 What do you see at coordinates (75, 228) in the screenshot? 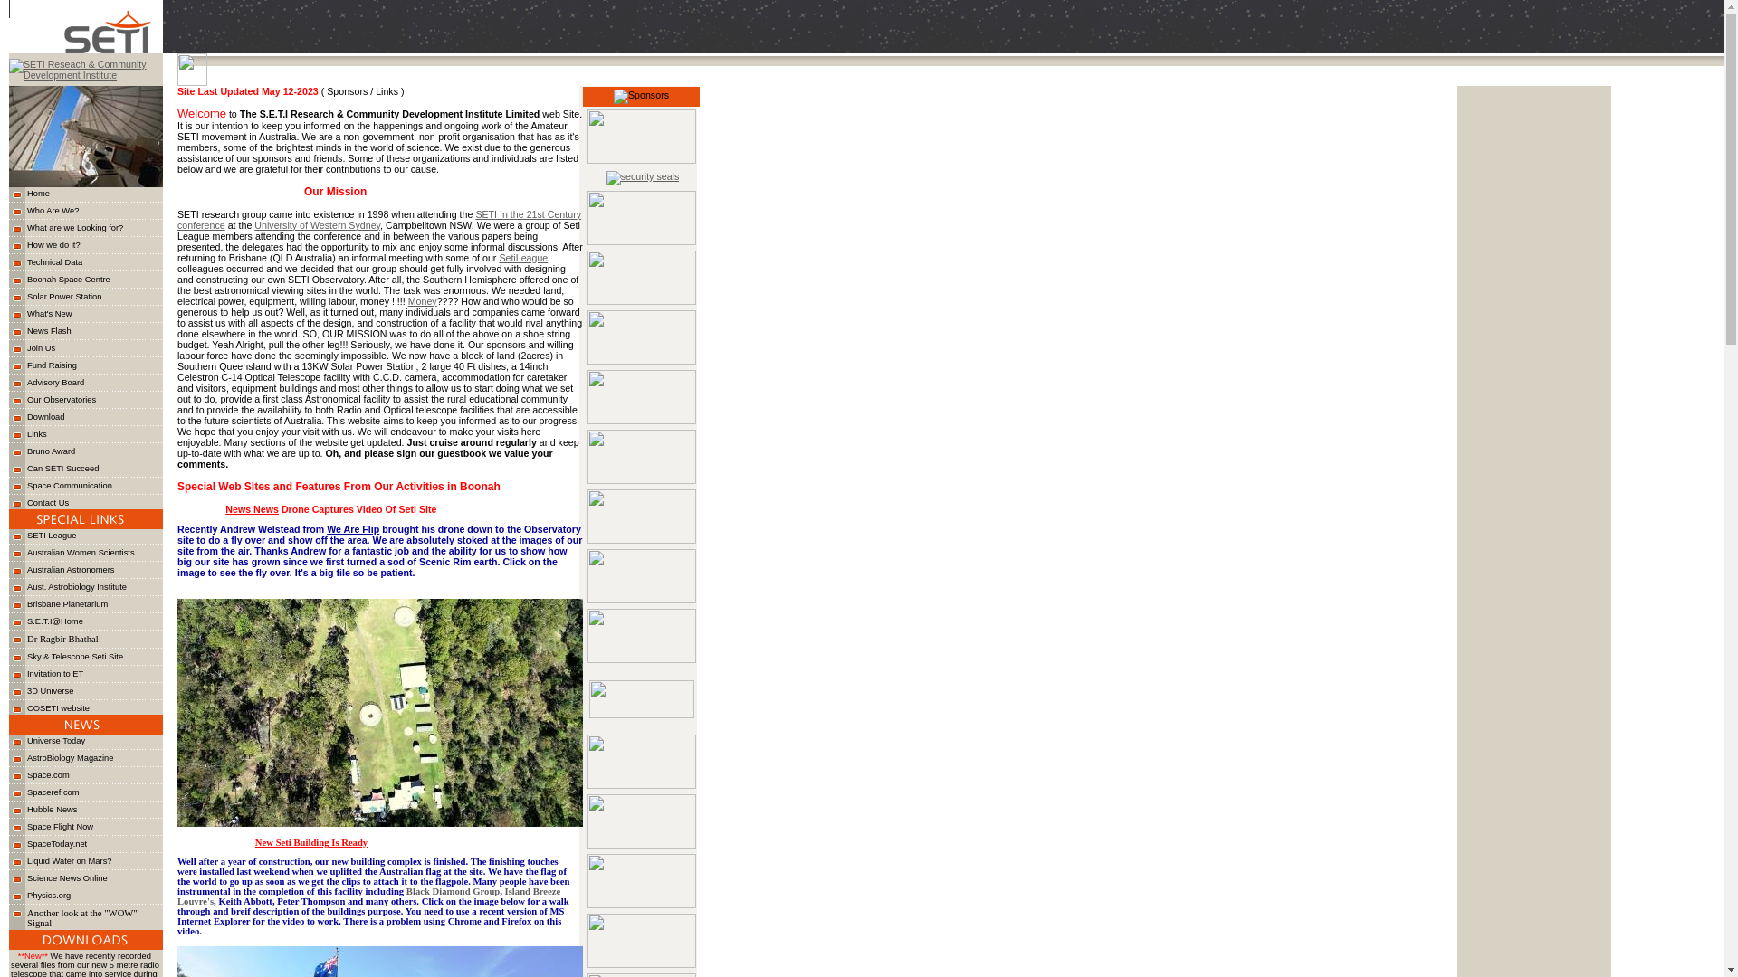
I see `What are we Looking for?` at bounding box center [75, 228].